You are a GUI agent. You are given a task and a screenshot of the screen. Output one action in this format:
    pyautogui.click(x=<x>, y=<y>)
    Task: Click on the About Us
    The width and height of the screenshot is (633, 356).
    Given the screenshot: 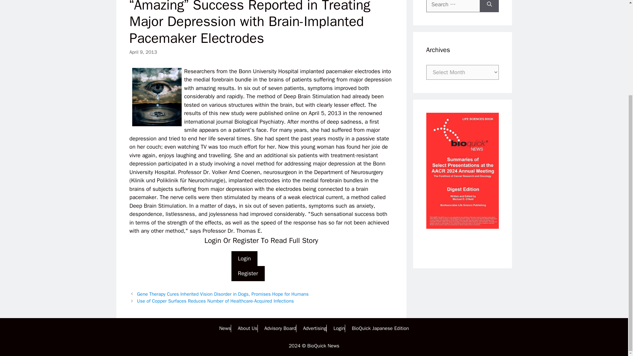 What is the action you would take?
    pyautogui.click(x=247, y=328)
    